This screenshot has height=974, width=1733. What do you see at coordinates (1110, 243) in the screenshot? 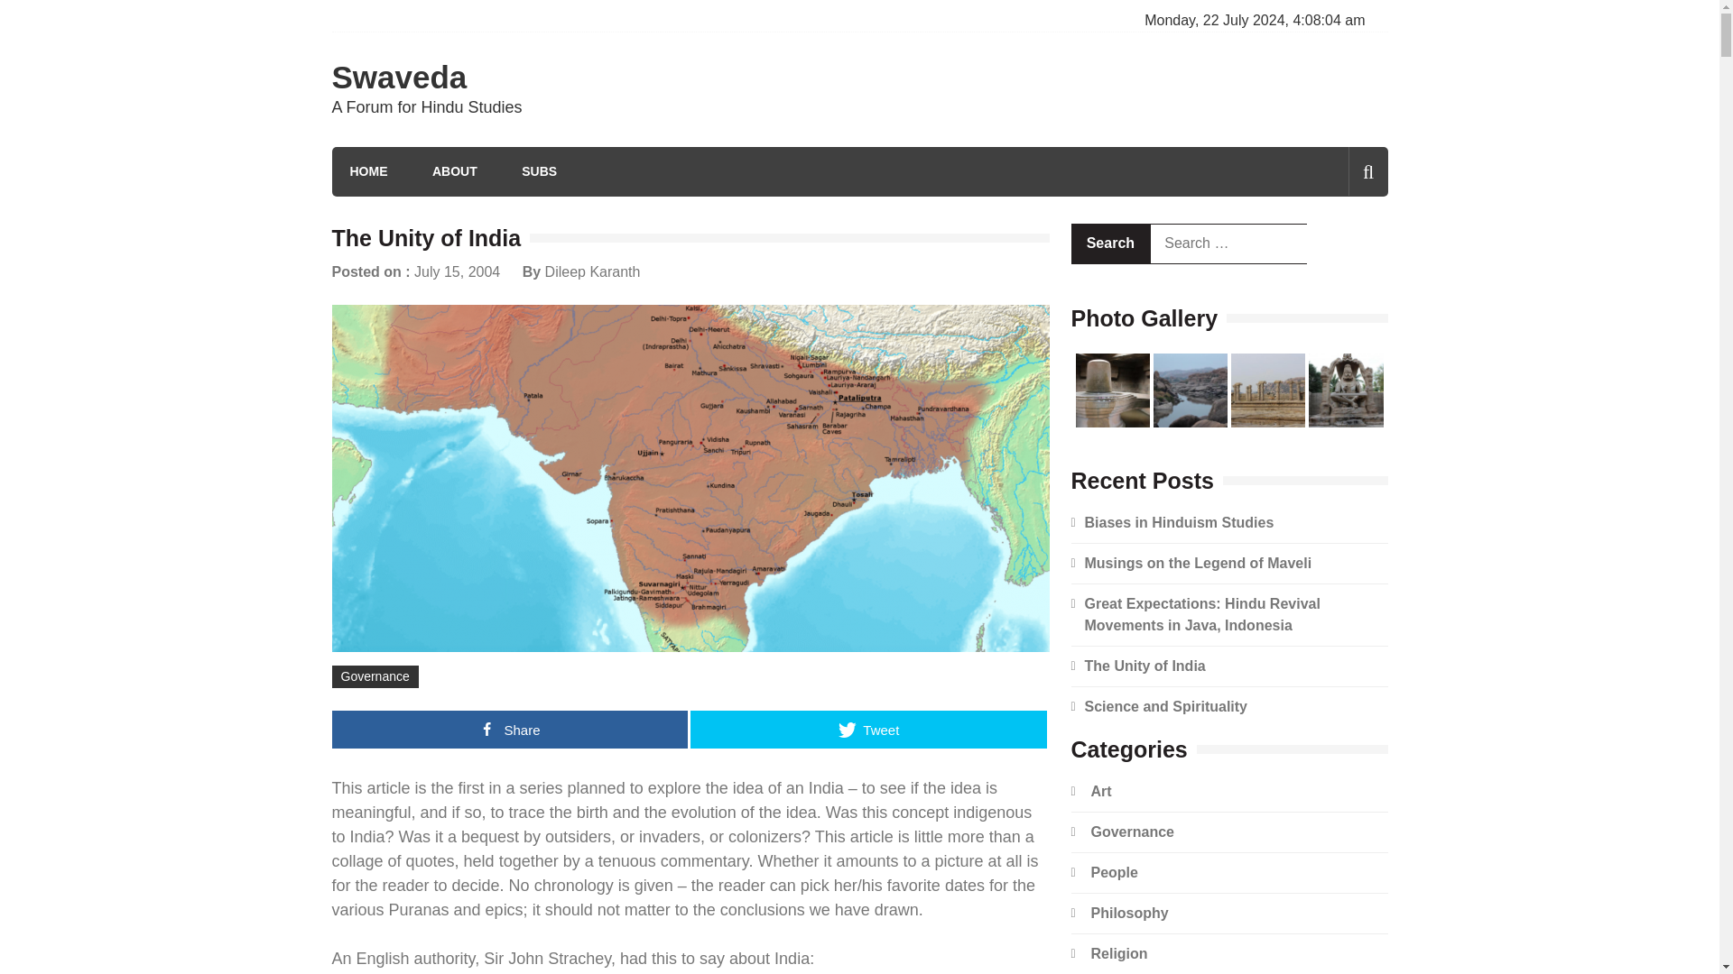
I see `Search` at bounding box center [1110, 243].